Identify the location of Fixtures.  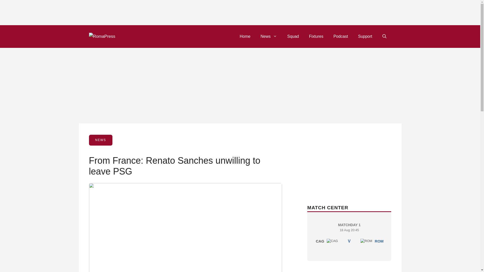
(245, 36).